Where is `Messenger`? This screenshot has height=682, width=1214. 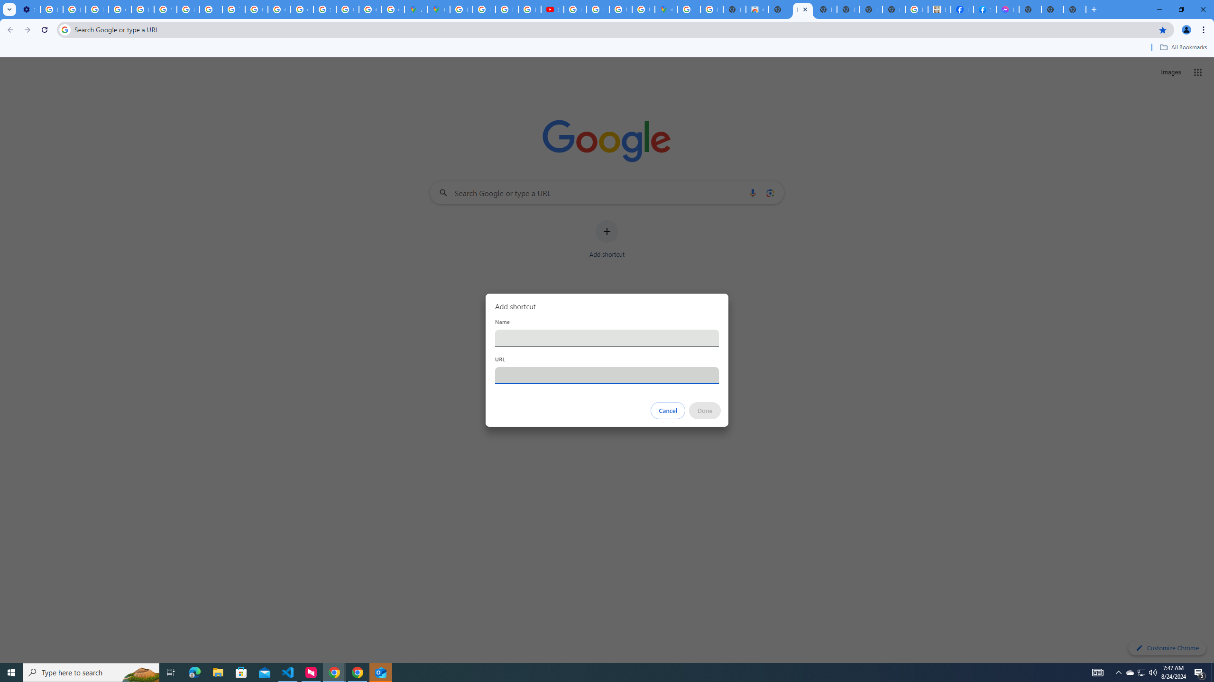
Messenger is located at coordinates (1007, 9).